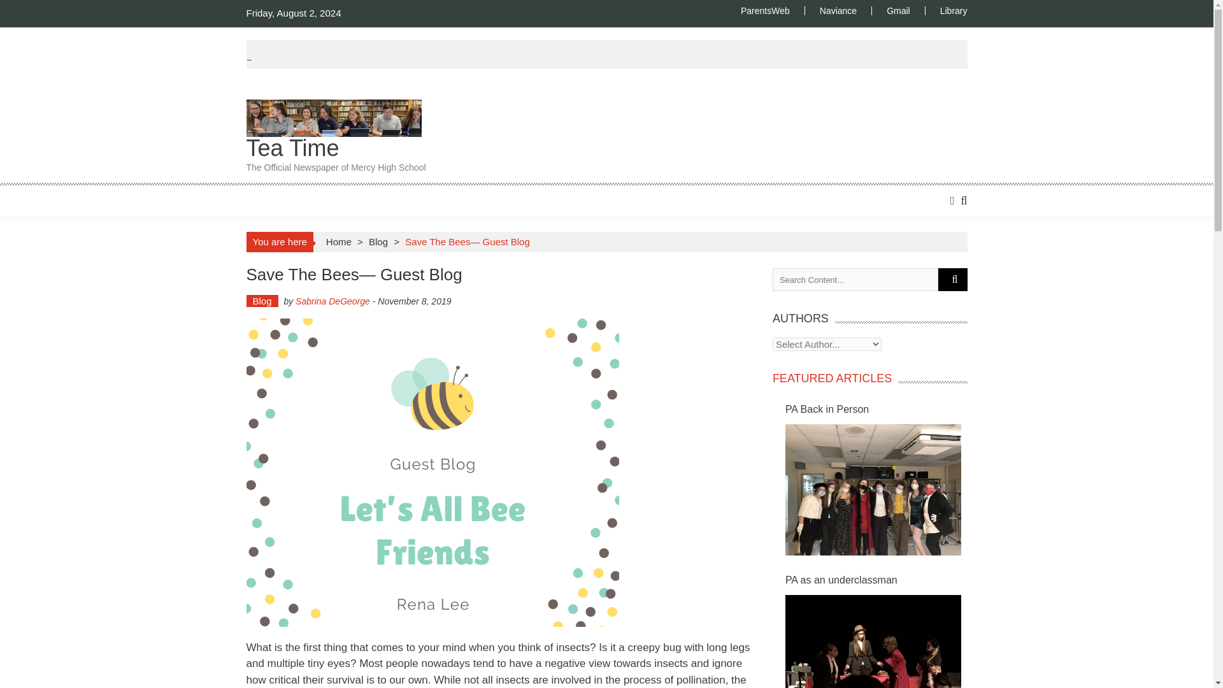 The image size is (1223, 688). What do you see at coordinates (898, 10) in the screenshot?
I see `Sabrina DeGeorge` at bounding box center [898, 10].